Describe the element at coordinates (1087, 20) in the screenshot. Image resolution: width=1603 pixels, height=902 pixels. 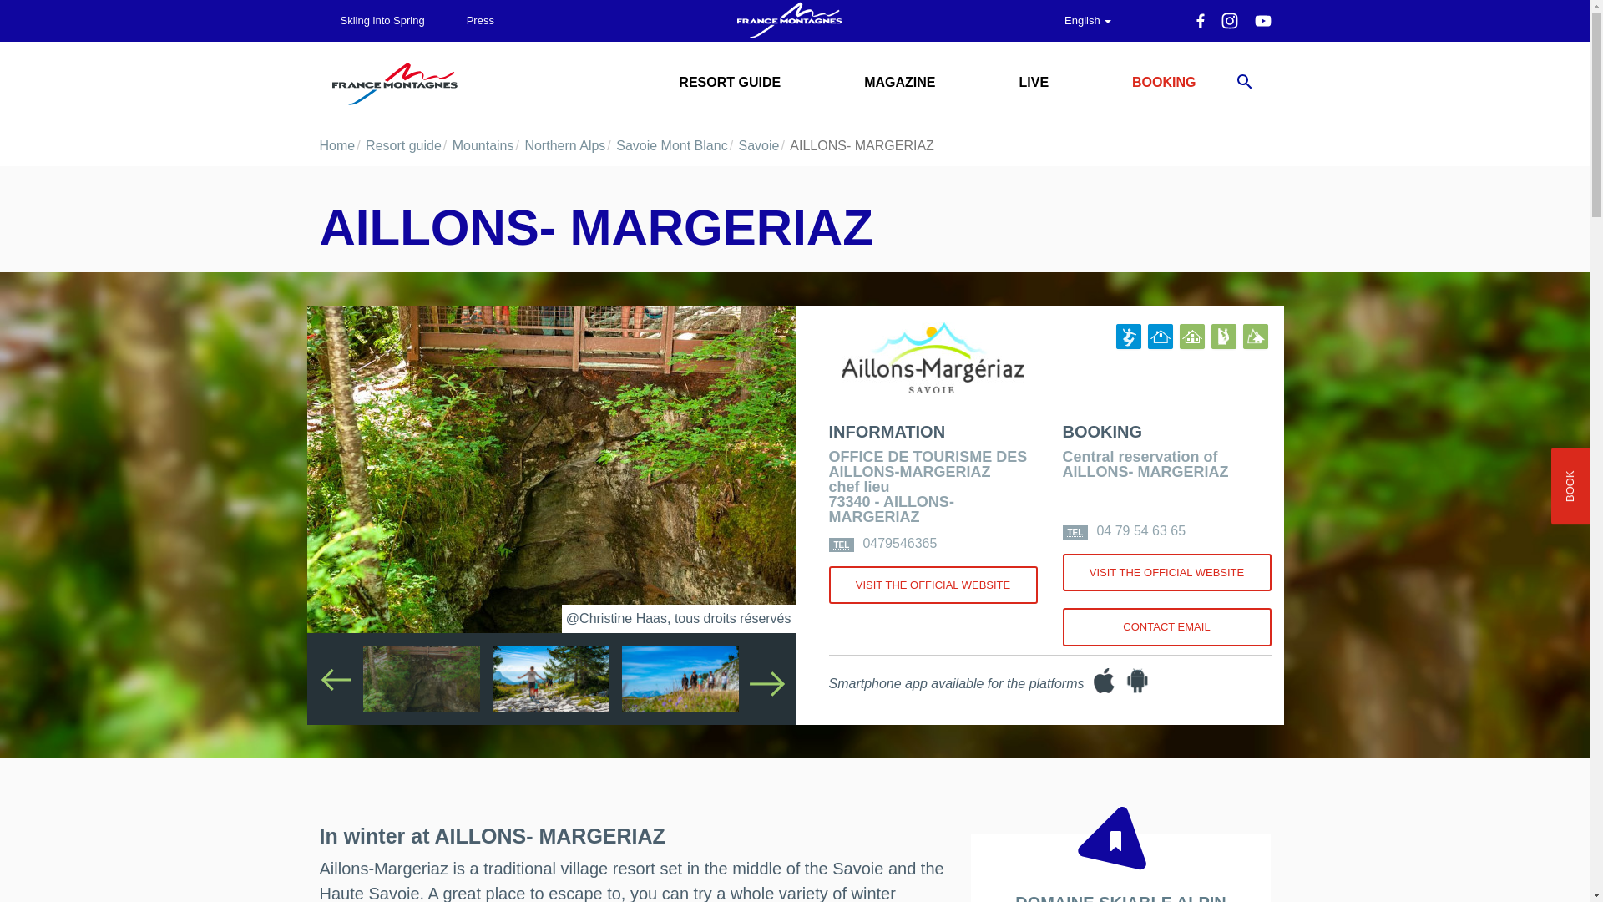
I see `English` at that location.